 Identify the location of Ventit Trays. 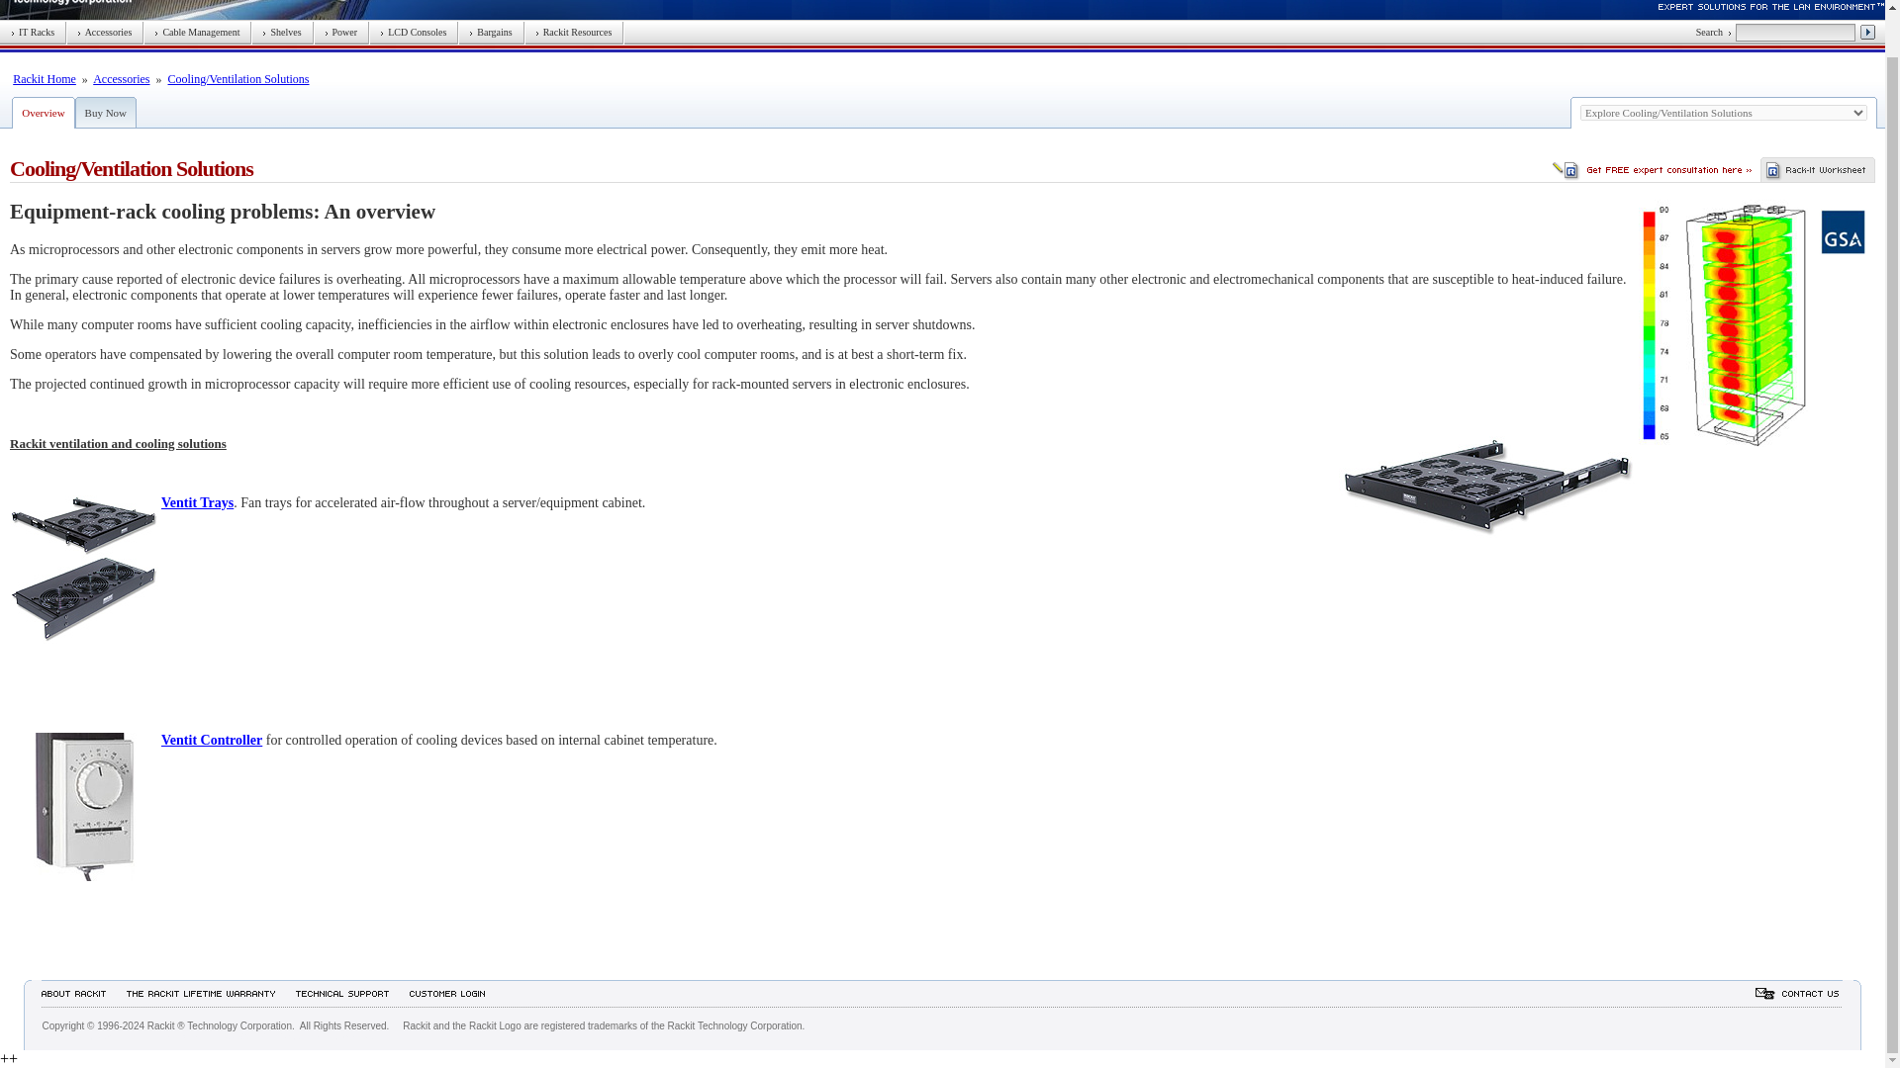
(198, 502).